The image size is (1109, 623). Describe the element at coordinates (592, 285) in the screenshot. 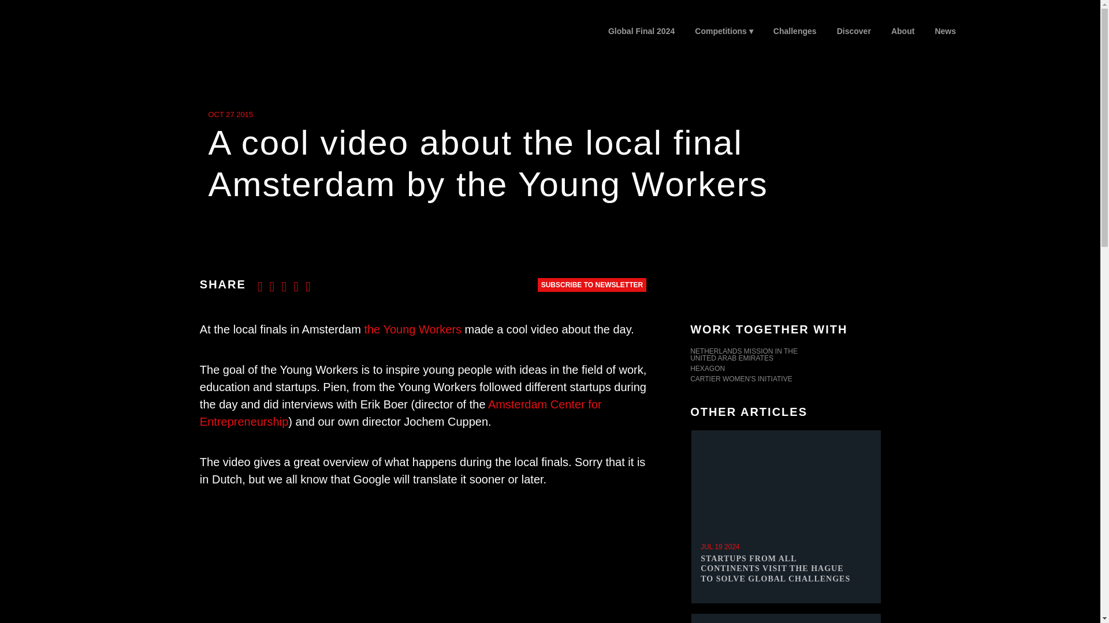

I see `SUBSCRIBE TO NEWSLETTER` at that location.